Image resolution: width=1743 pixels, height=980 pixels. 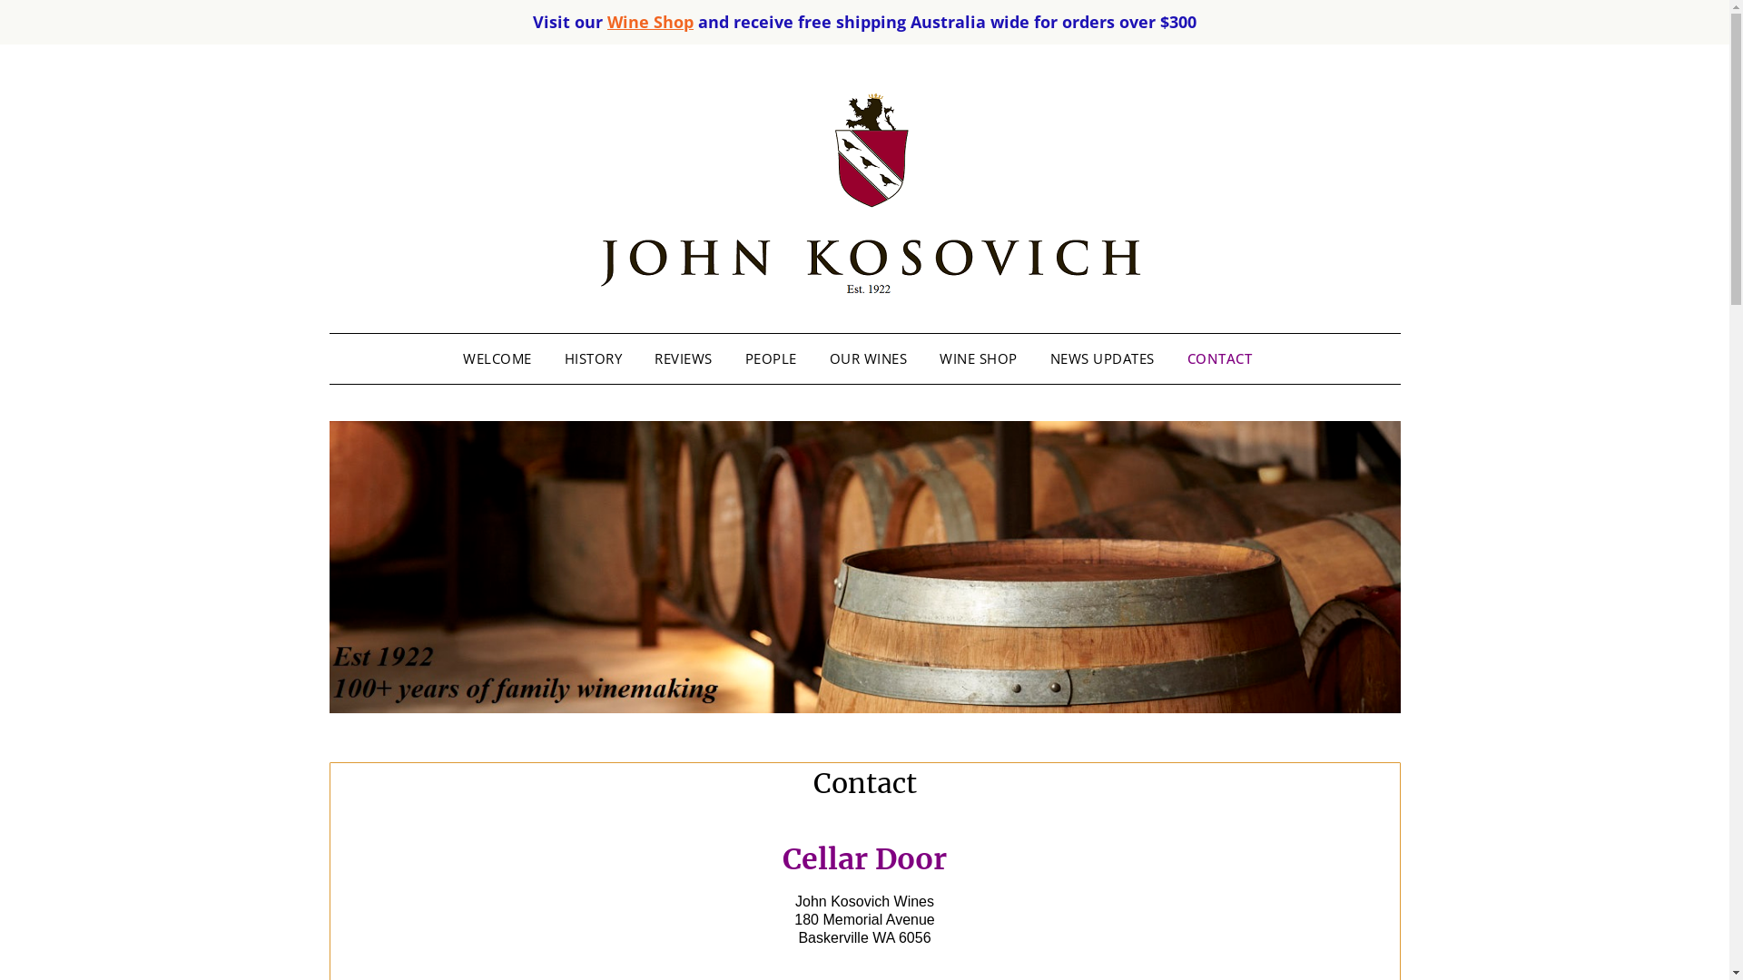 I want to click on NEWS UPDATES, so click(x=1102, y=358).